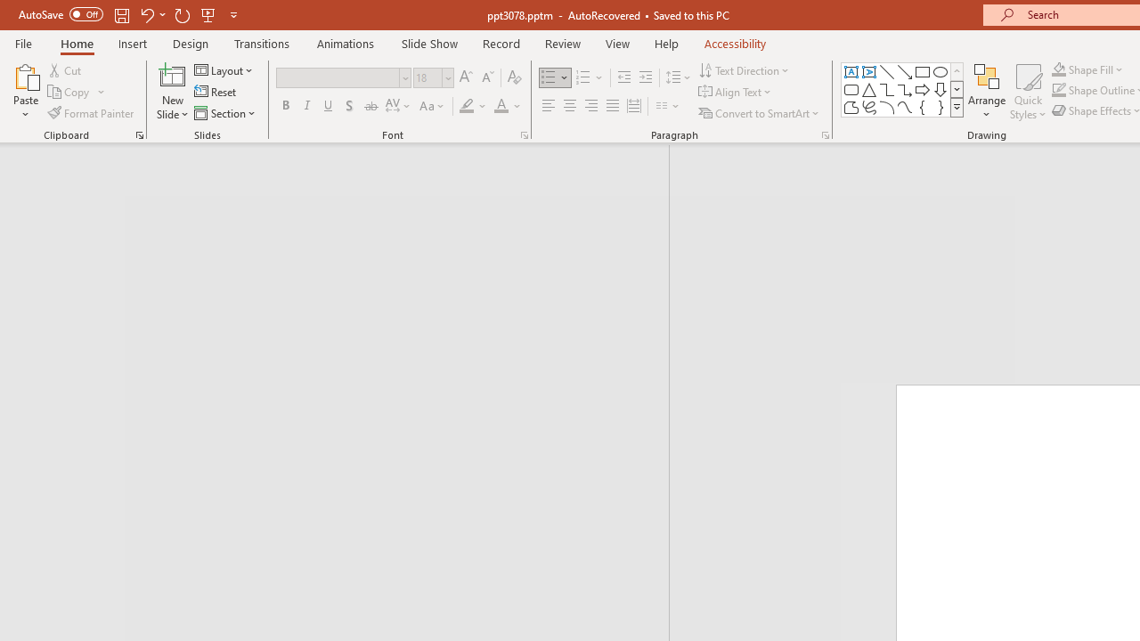 This screenshot has width=1140, height=641. I want to click on Arrange, so click(987, 91).